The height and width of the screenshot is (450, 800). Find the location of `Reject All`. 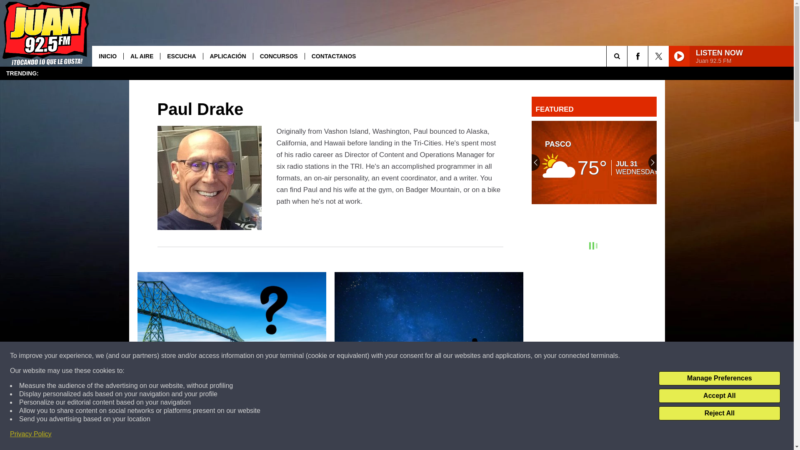

Reject All is located at coordinates (719, 413).